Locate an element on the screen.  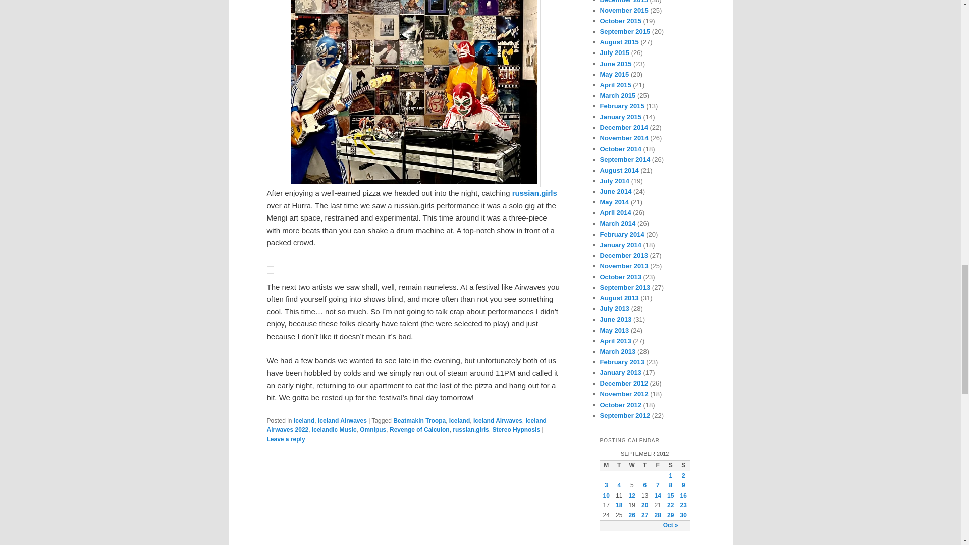
Leave a reply is located at coordinates (286, 439).